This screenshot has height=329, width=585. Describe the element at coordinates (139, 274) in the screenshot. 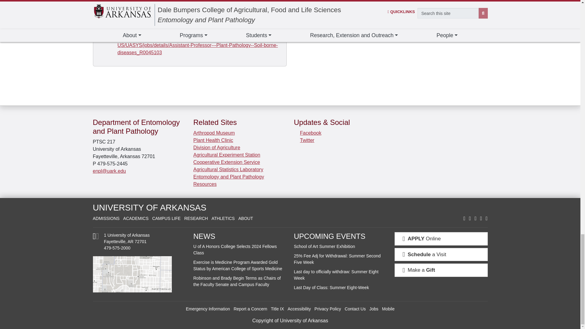

I see `View Campus Maps` at that location.